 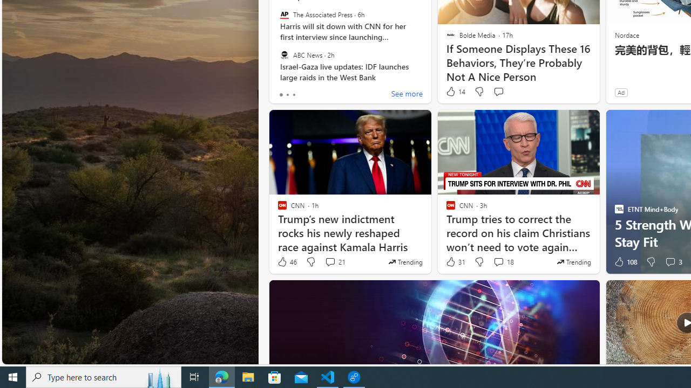 What do you see at coordinates (573, 262) in the screenshot?
I see `This story is trending` at bounding box center [573, 262].